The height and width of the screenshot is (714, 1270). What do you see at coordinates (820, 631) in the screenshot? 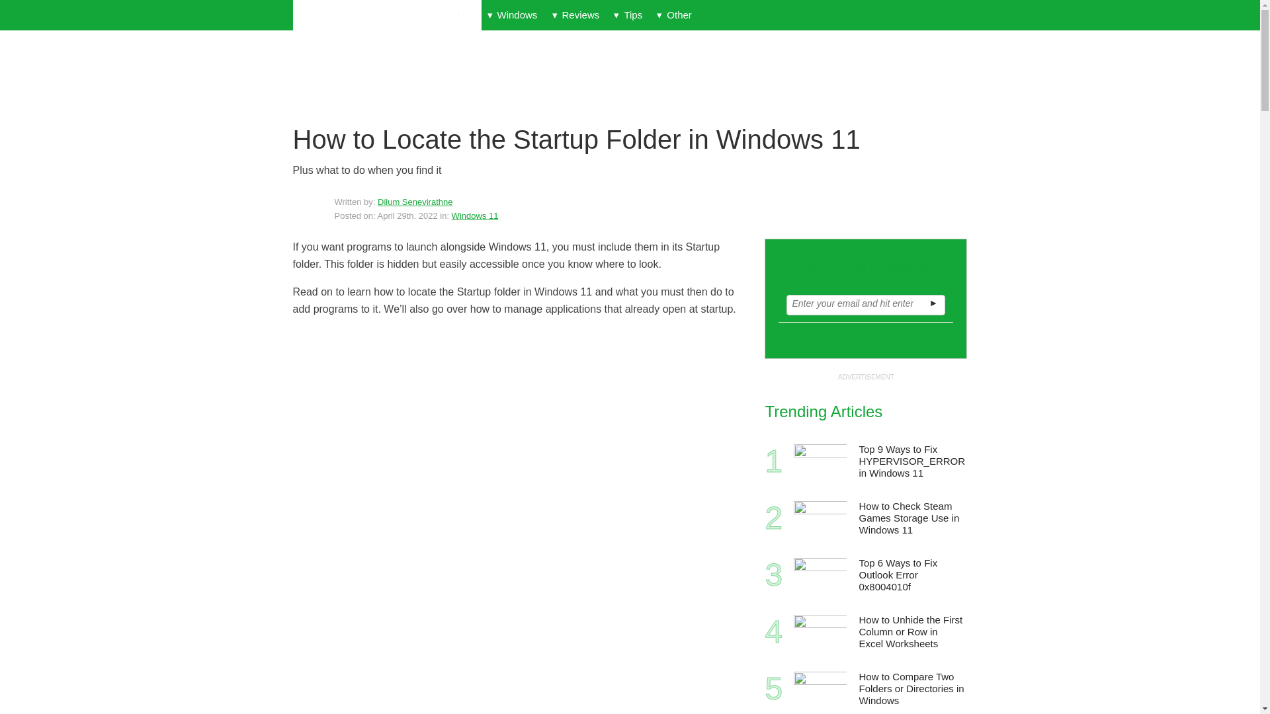
I see `How to Unhide the First Column or Row in Excel Worksheets` at bounding box center [820, 631].